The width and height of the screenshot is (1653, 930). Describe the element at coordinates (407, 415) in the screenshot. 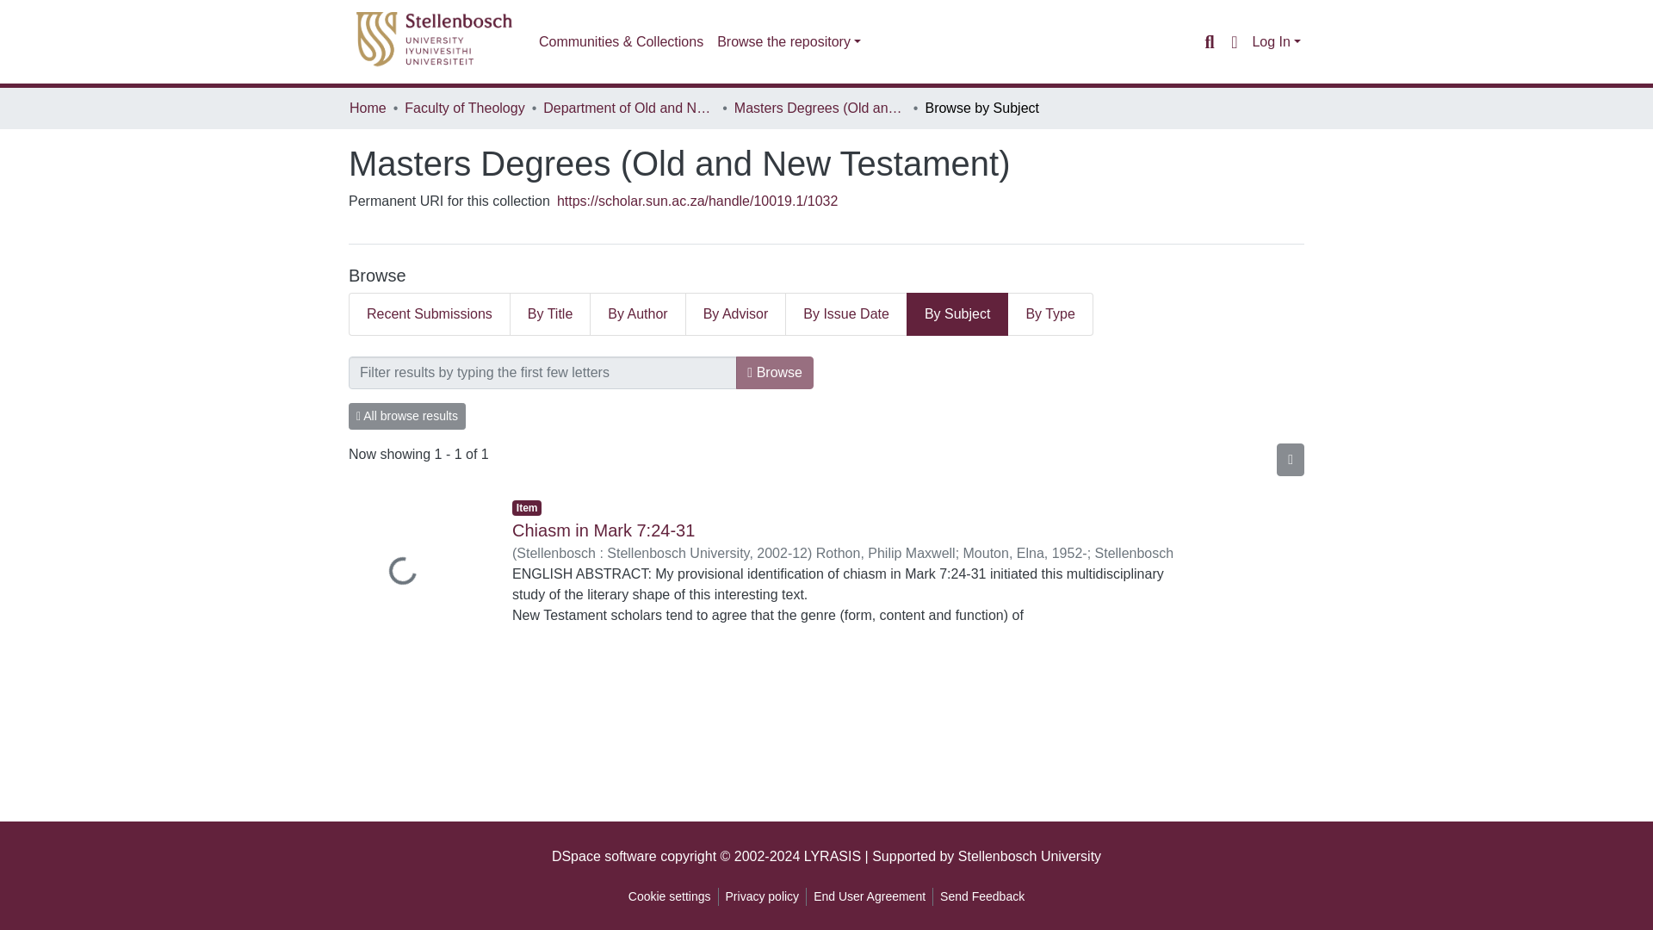

I see `All browse results` at that location.